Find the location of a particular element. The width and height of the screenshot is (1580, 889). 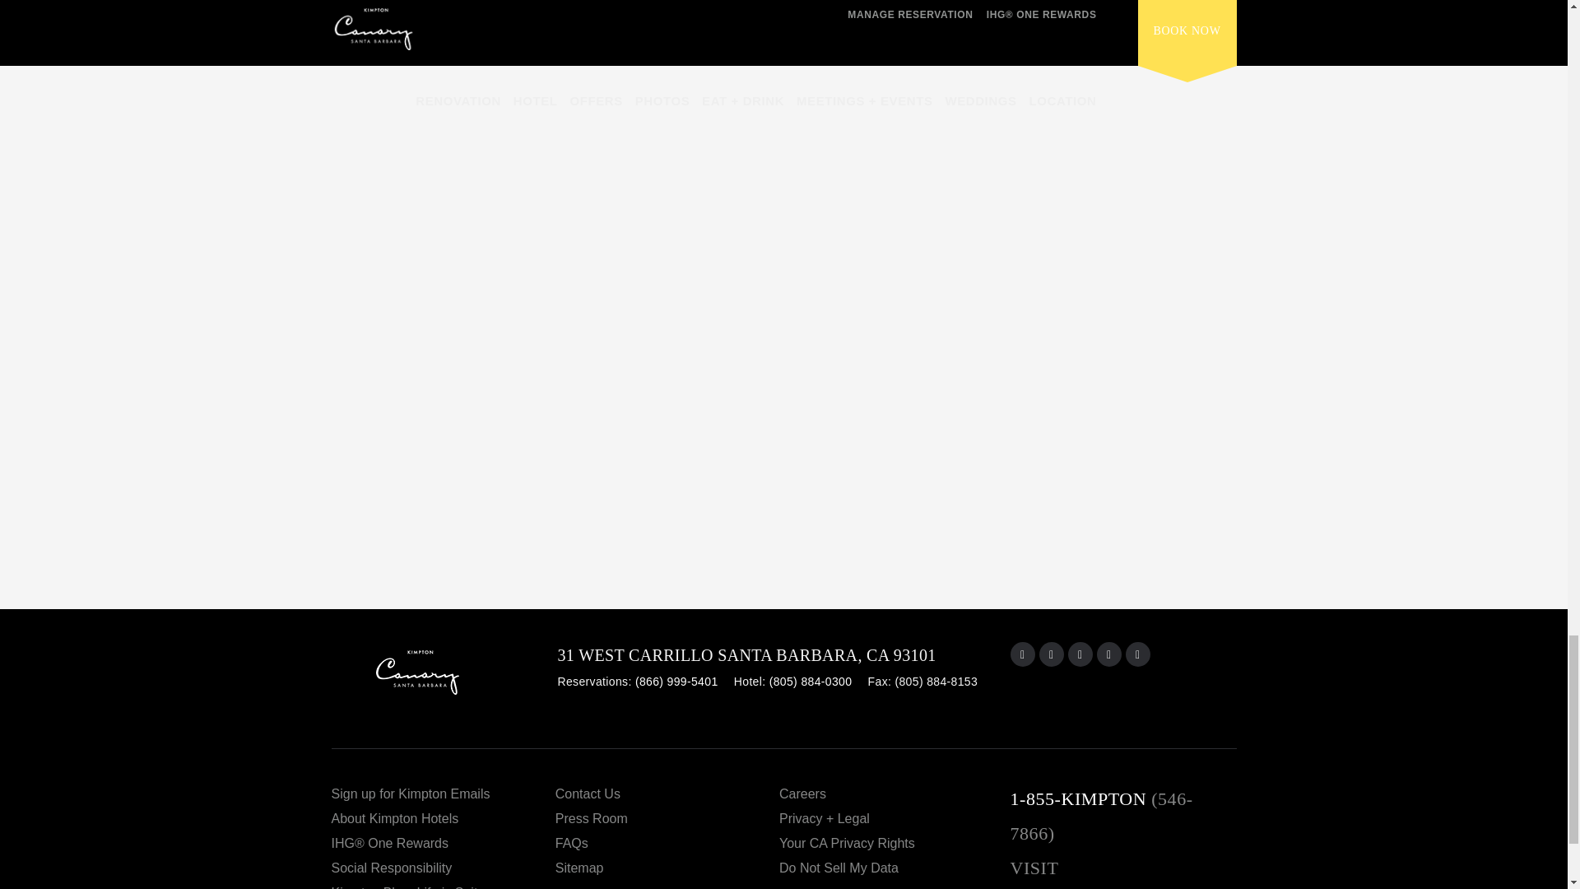

Kimpton Canary Hotel on Instagram is located at coordinates (1022, 654).